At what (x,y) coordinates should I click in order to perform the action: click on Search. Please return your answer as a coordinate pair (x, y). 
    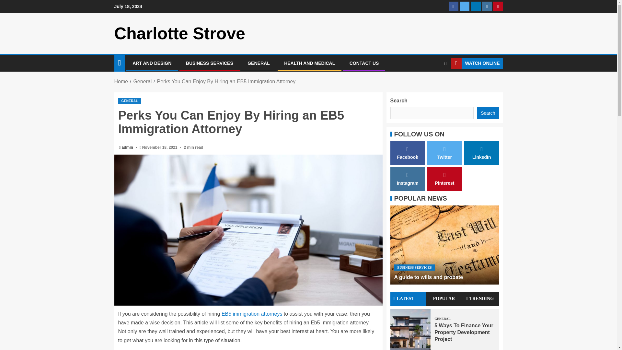
    Looking at the image, I should click on (488, 113).